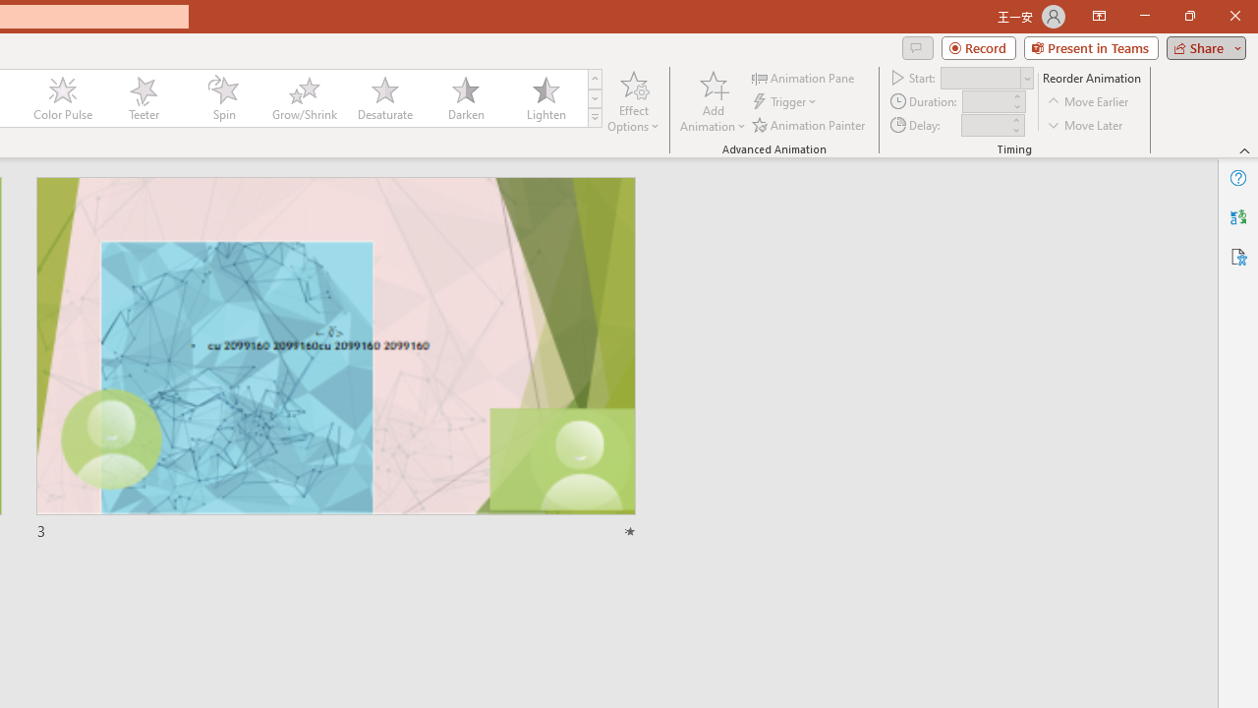  I want to click on Spin, so click(223, 98).